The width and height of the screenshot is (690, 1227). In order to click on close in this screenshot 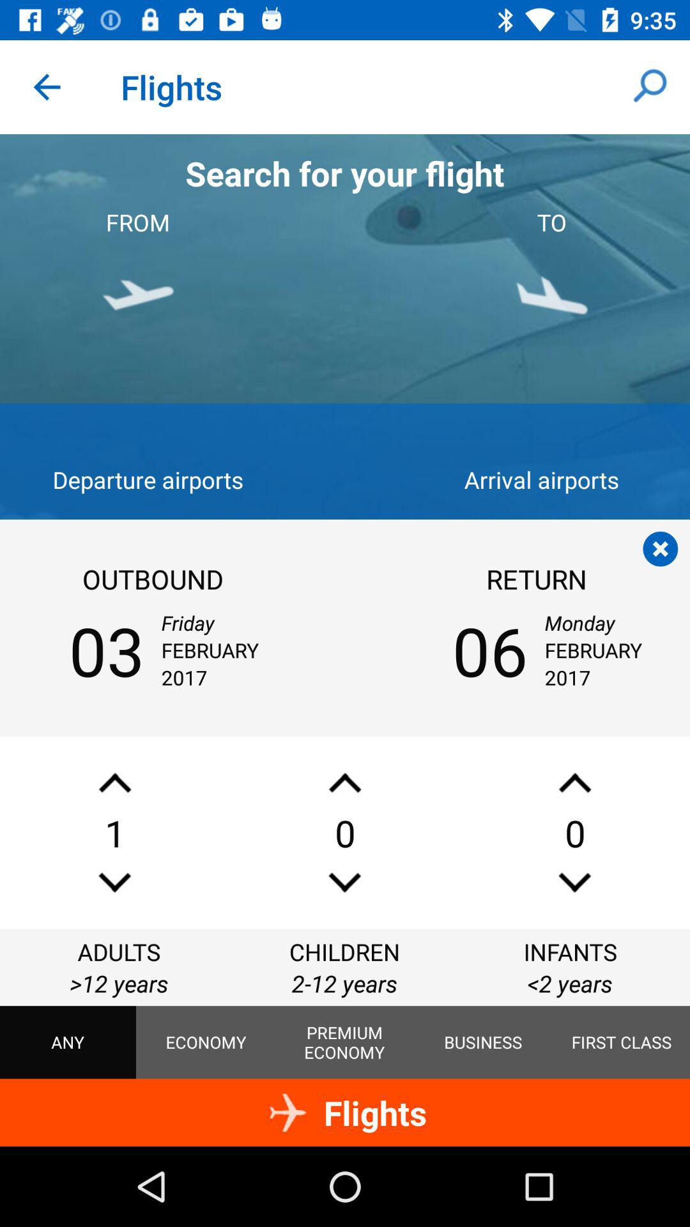, I will do `click(661, 549)`.